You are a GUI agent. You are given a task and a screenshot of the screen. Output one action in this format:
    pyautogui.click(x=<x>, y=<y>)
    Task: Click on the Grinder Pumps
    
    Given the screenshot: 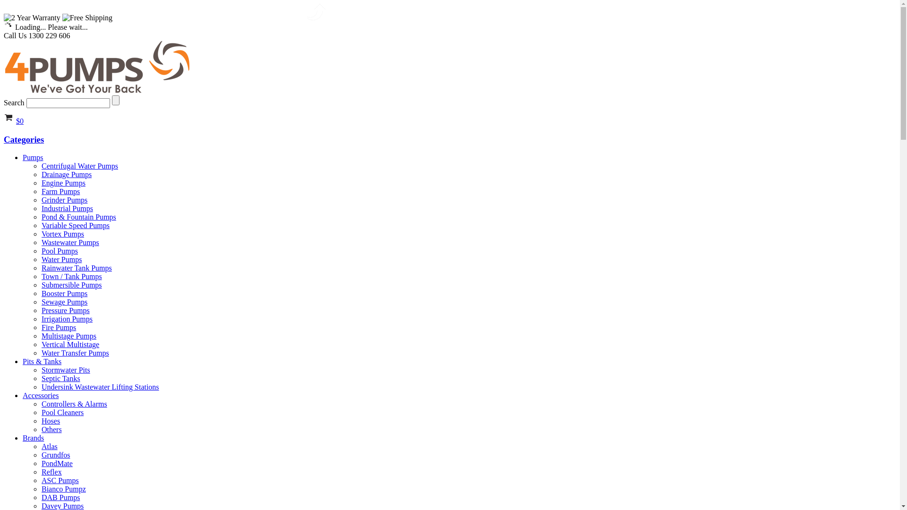 What is the action you would take?
    pyautogui.click(x=64, y=200)
    